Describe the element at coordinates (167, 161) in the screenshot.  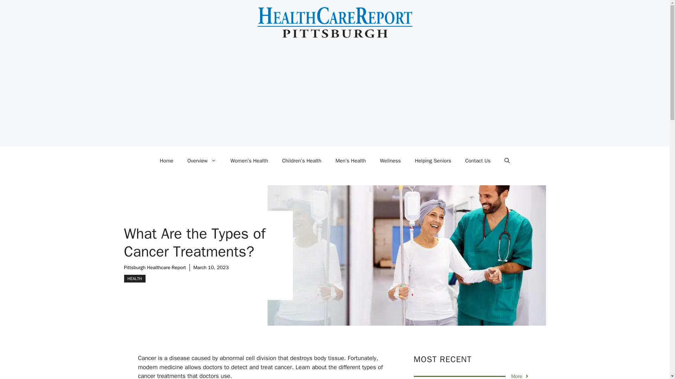
I see `Home` at that location.